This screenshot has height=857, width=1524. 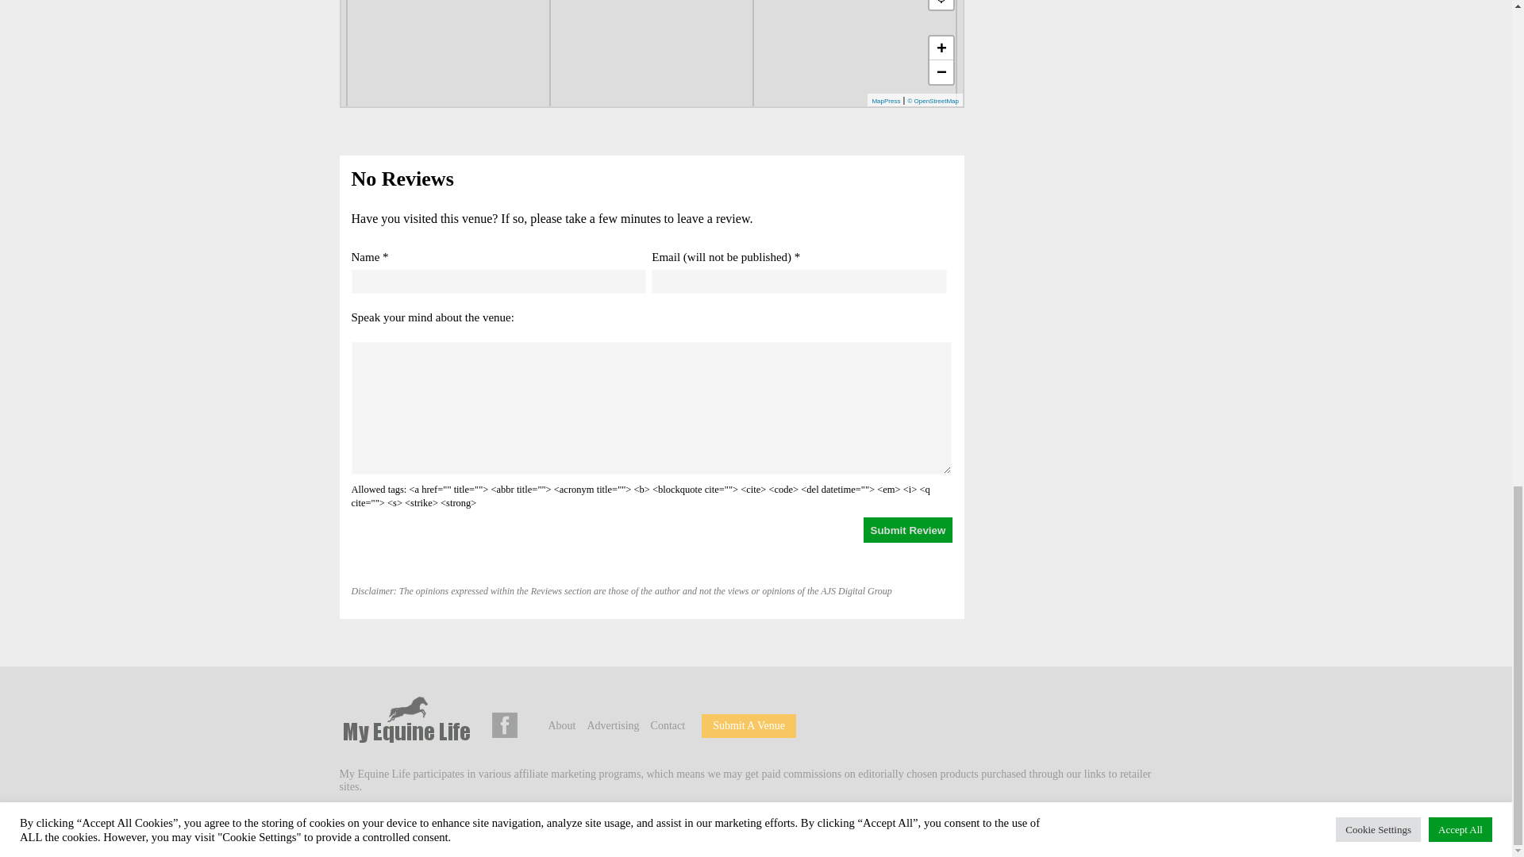 What do you see at coordinates (613, 725) in the screenshot?
I see `Advertising` at bounding box center [613, 725].